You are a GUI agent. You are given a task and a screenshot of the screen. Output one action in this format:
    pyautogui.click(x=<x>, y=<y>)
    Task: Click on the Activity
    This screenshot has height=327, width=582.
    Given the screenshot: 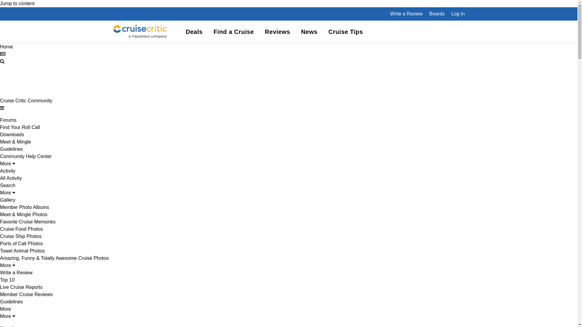 What is the action you would take?
    pyautogui.click(x=8, y=171)
    